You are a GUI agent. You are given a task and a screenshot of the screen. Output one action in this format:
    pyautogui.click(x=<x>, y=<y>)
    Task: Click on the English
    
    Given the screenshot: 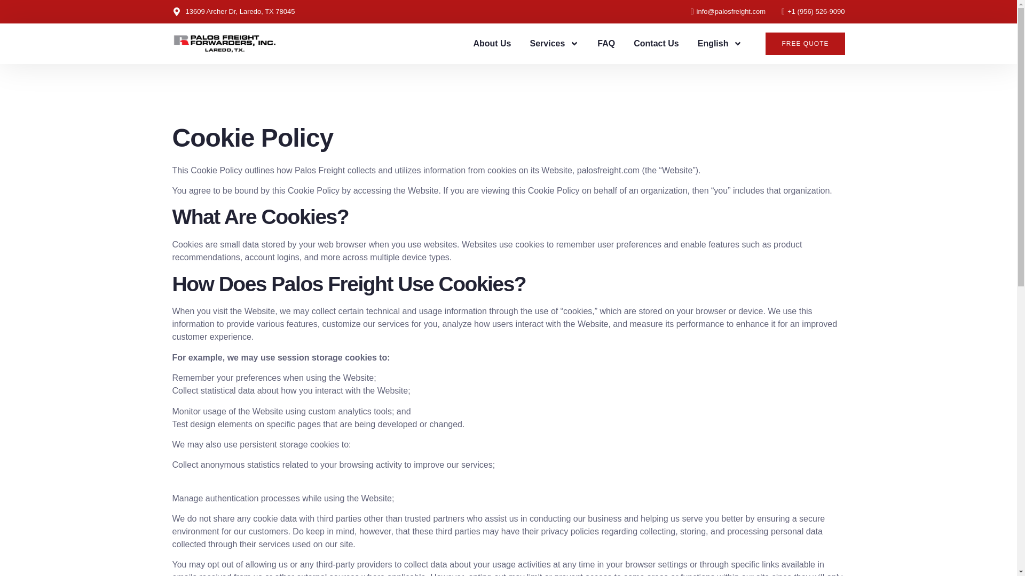 What is the action you would take?
    pyautogui.click(x=720, y=44)
    